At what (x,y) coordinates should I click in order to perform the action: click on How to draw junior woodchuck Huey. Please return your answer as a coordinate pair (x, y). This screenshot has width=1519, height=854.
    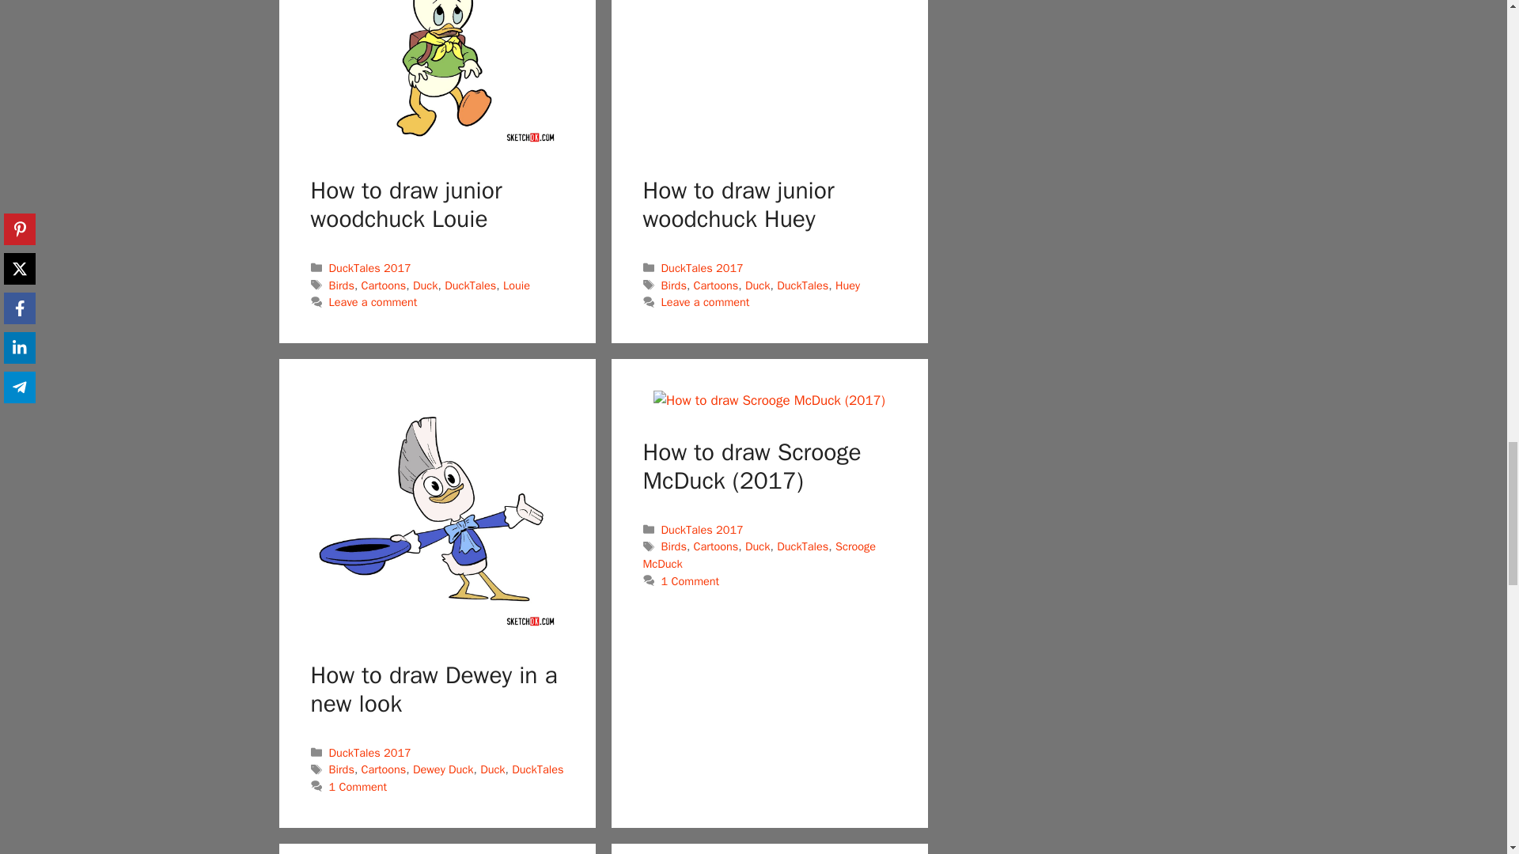
    Looking at the image, I should click on (768, 72).